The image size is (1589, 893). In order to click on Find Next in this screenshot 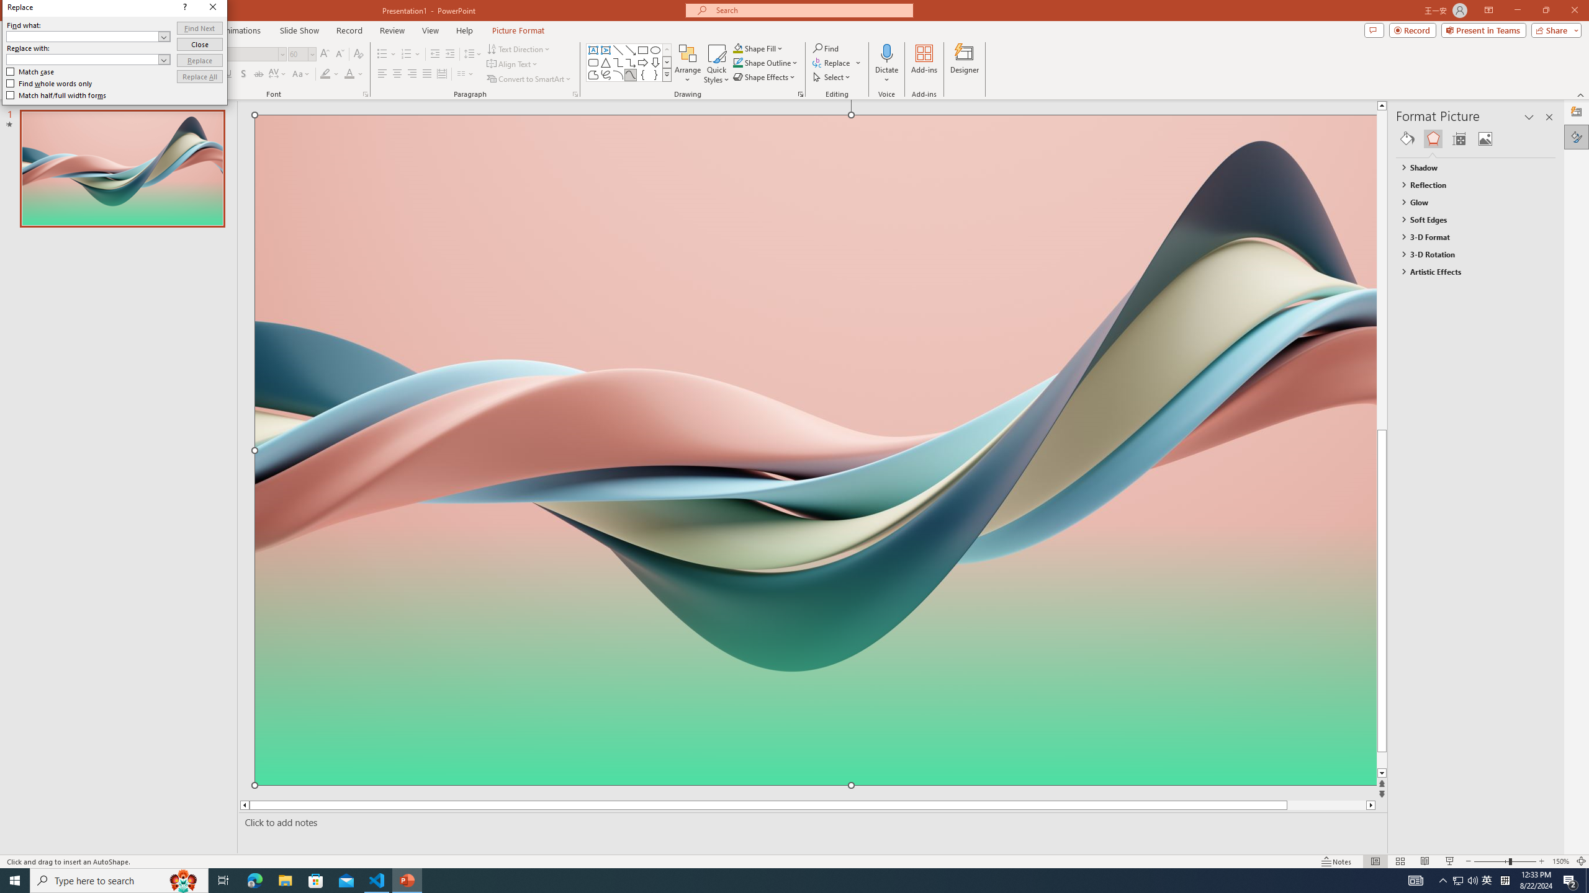, I will do `click(200, 29)`.